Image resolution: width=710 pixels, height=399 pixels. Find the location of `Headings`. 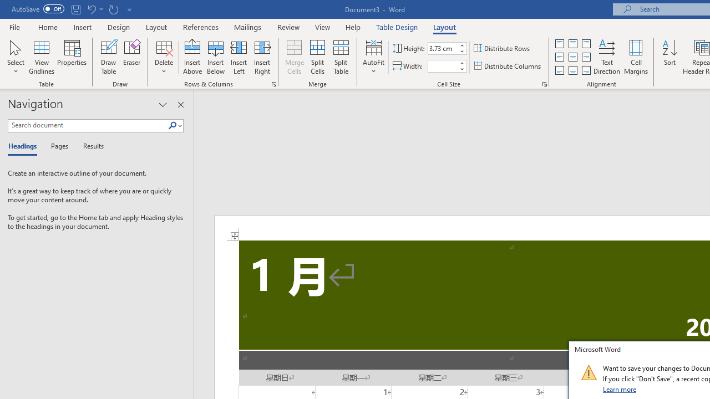

Headings is located at coordinates (25, 146).